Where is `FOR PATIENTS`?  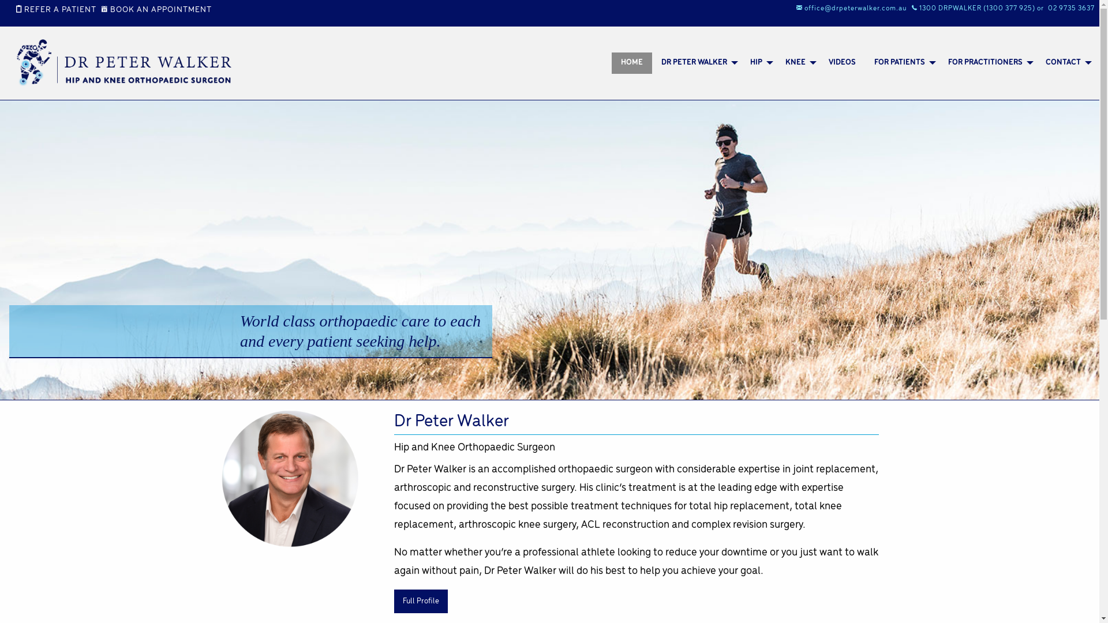
FOR PATIENTS is located at coordinates (902, 63).